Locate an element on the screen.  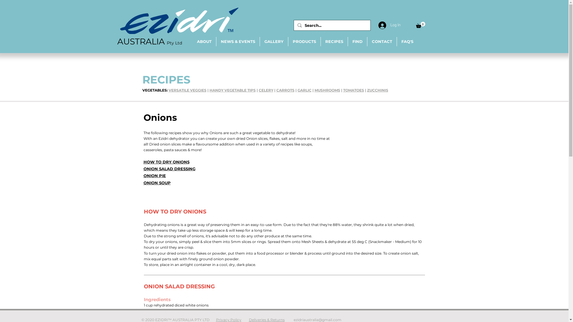
HANDY VEGETABLE TIPS is located at coordinates (233, 90).